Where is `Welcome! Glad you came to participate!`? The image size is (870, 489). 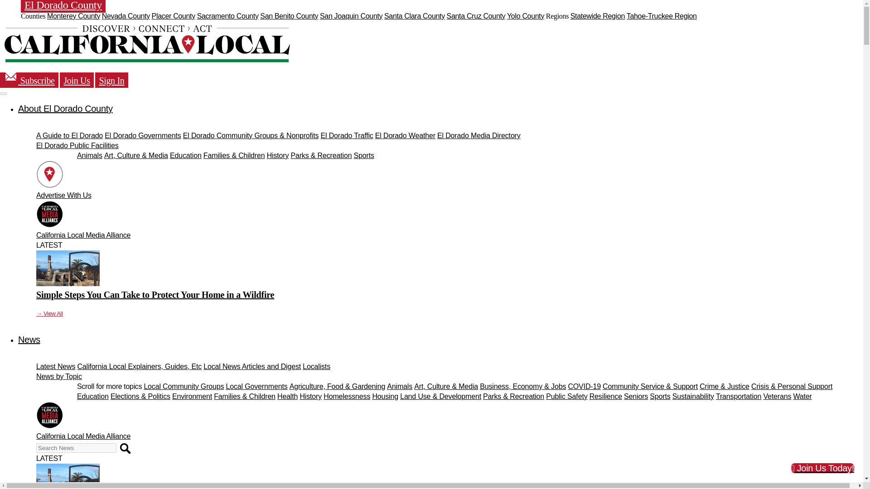 Welcome! Glad you came to participate! is located at coordinates (111, 80).